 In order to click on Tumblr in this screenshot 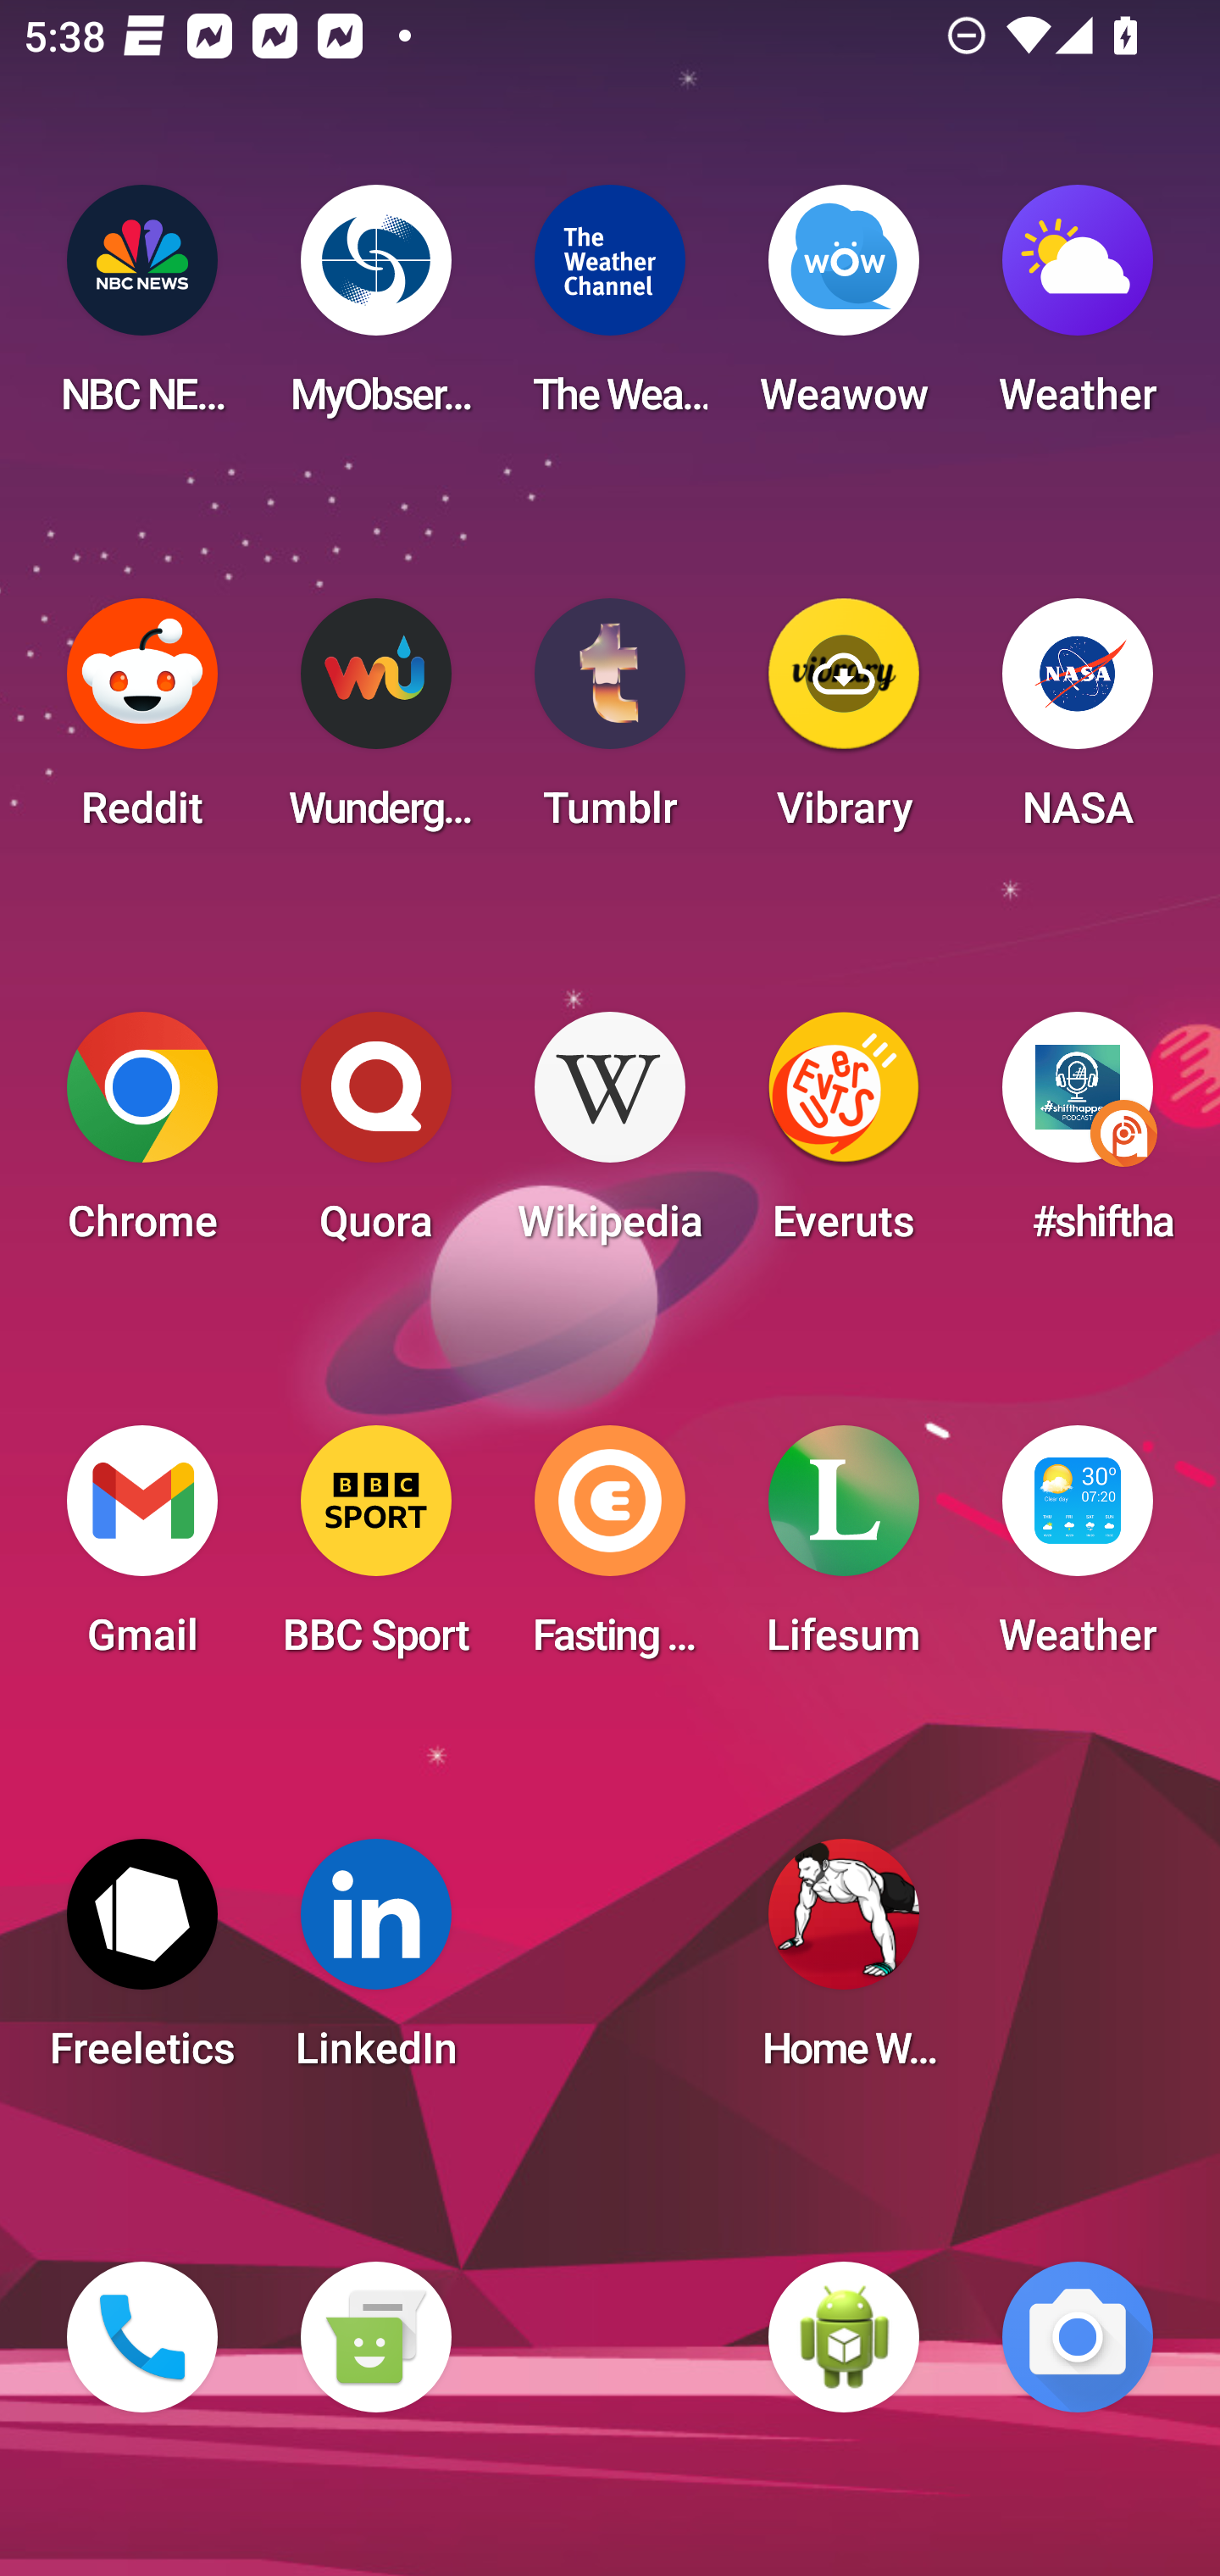, I will do `click(610, 724)`.